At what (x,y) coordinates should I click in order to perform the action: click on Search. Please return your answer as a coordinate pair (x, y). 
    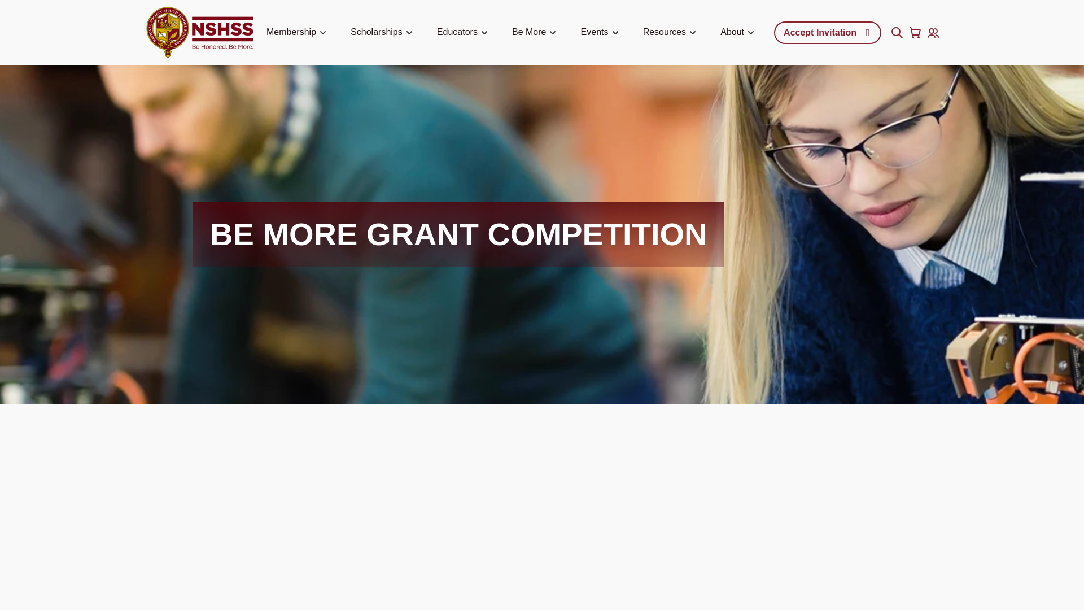
    Looking at the image, I should click on (897, 33).